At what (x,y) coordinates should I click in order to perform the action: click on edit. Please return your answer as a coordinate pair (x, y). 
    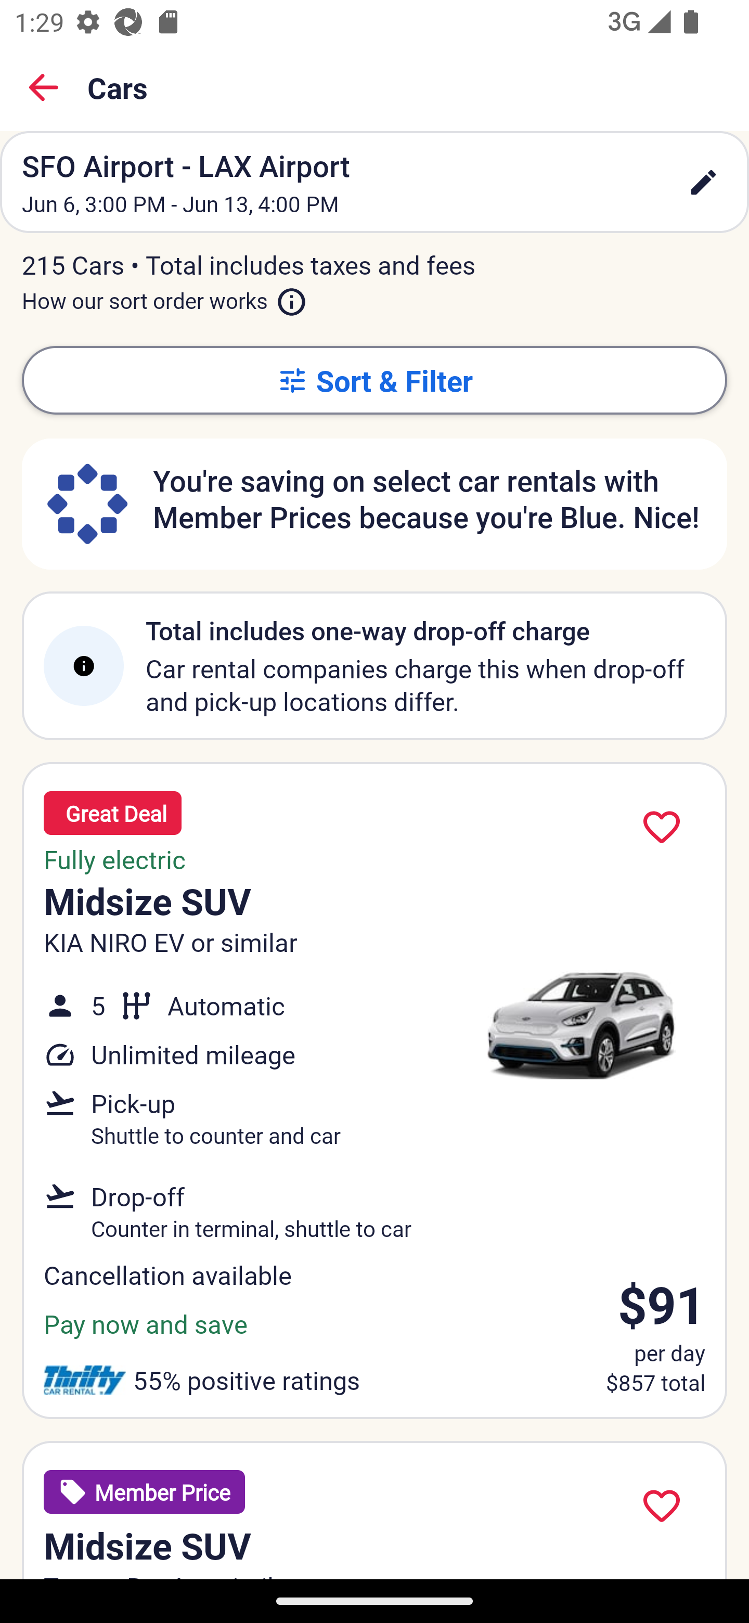
    Looking at the image, I should click on (703, 182).